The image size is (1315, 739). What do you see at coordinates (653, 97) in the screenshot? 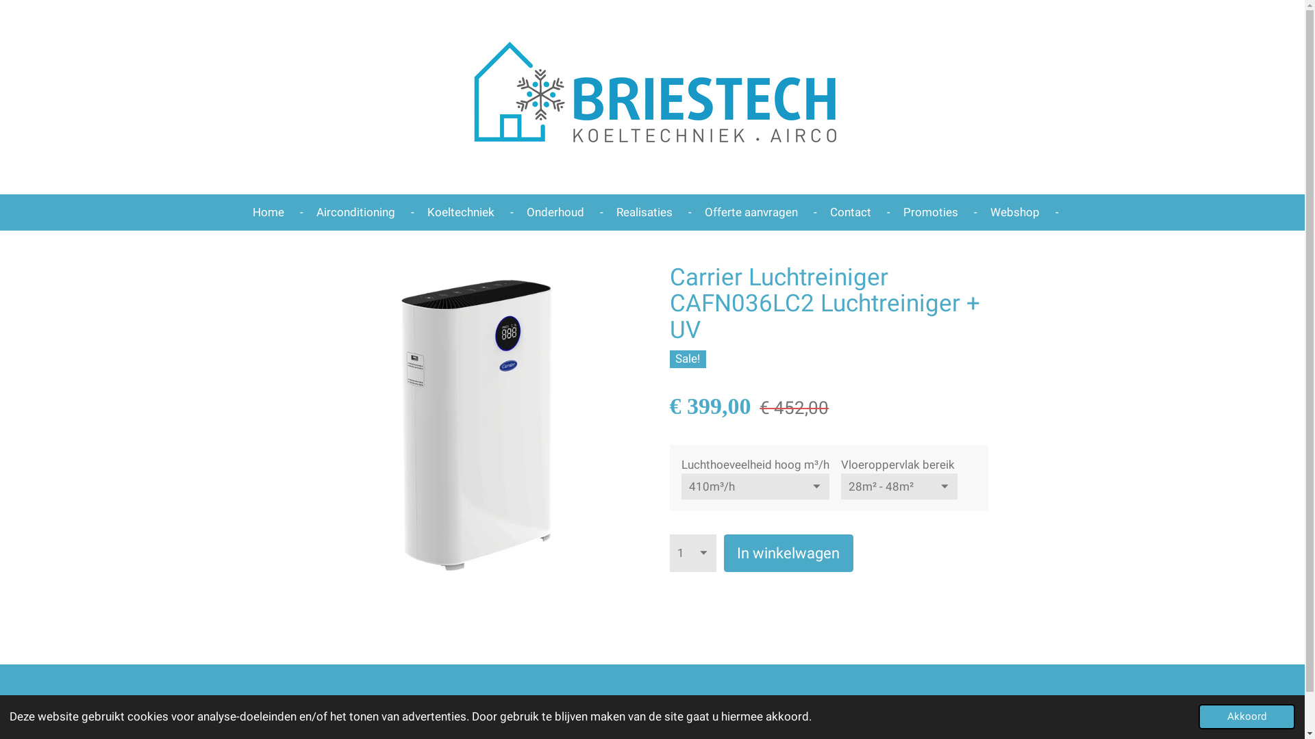
I see `Briestech` at bounding box center [653, 97].